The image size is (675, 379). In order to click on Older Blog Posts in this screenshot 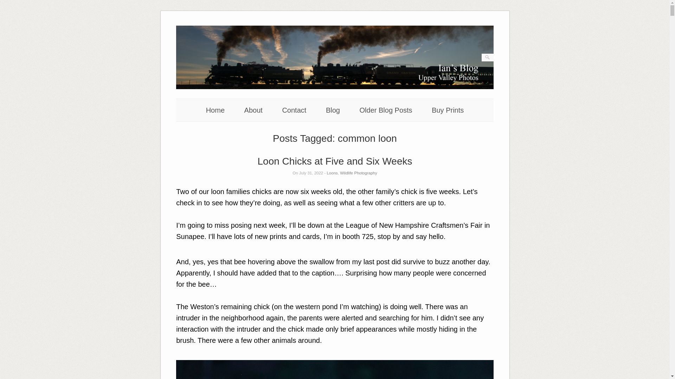, I will do `click(386, 110)`.